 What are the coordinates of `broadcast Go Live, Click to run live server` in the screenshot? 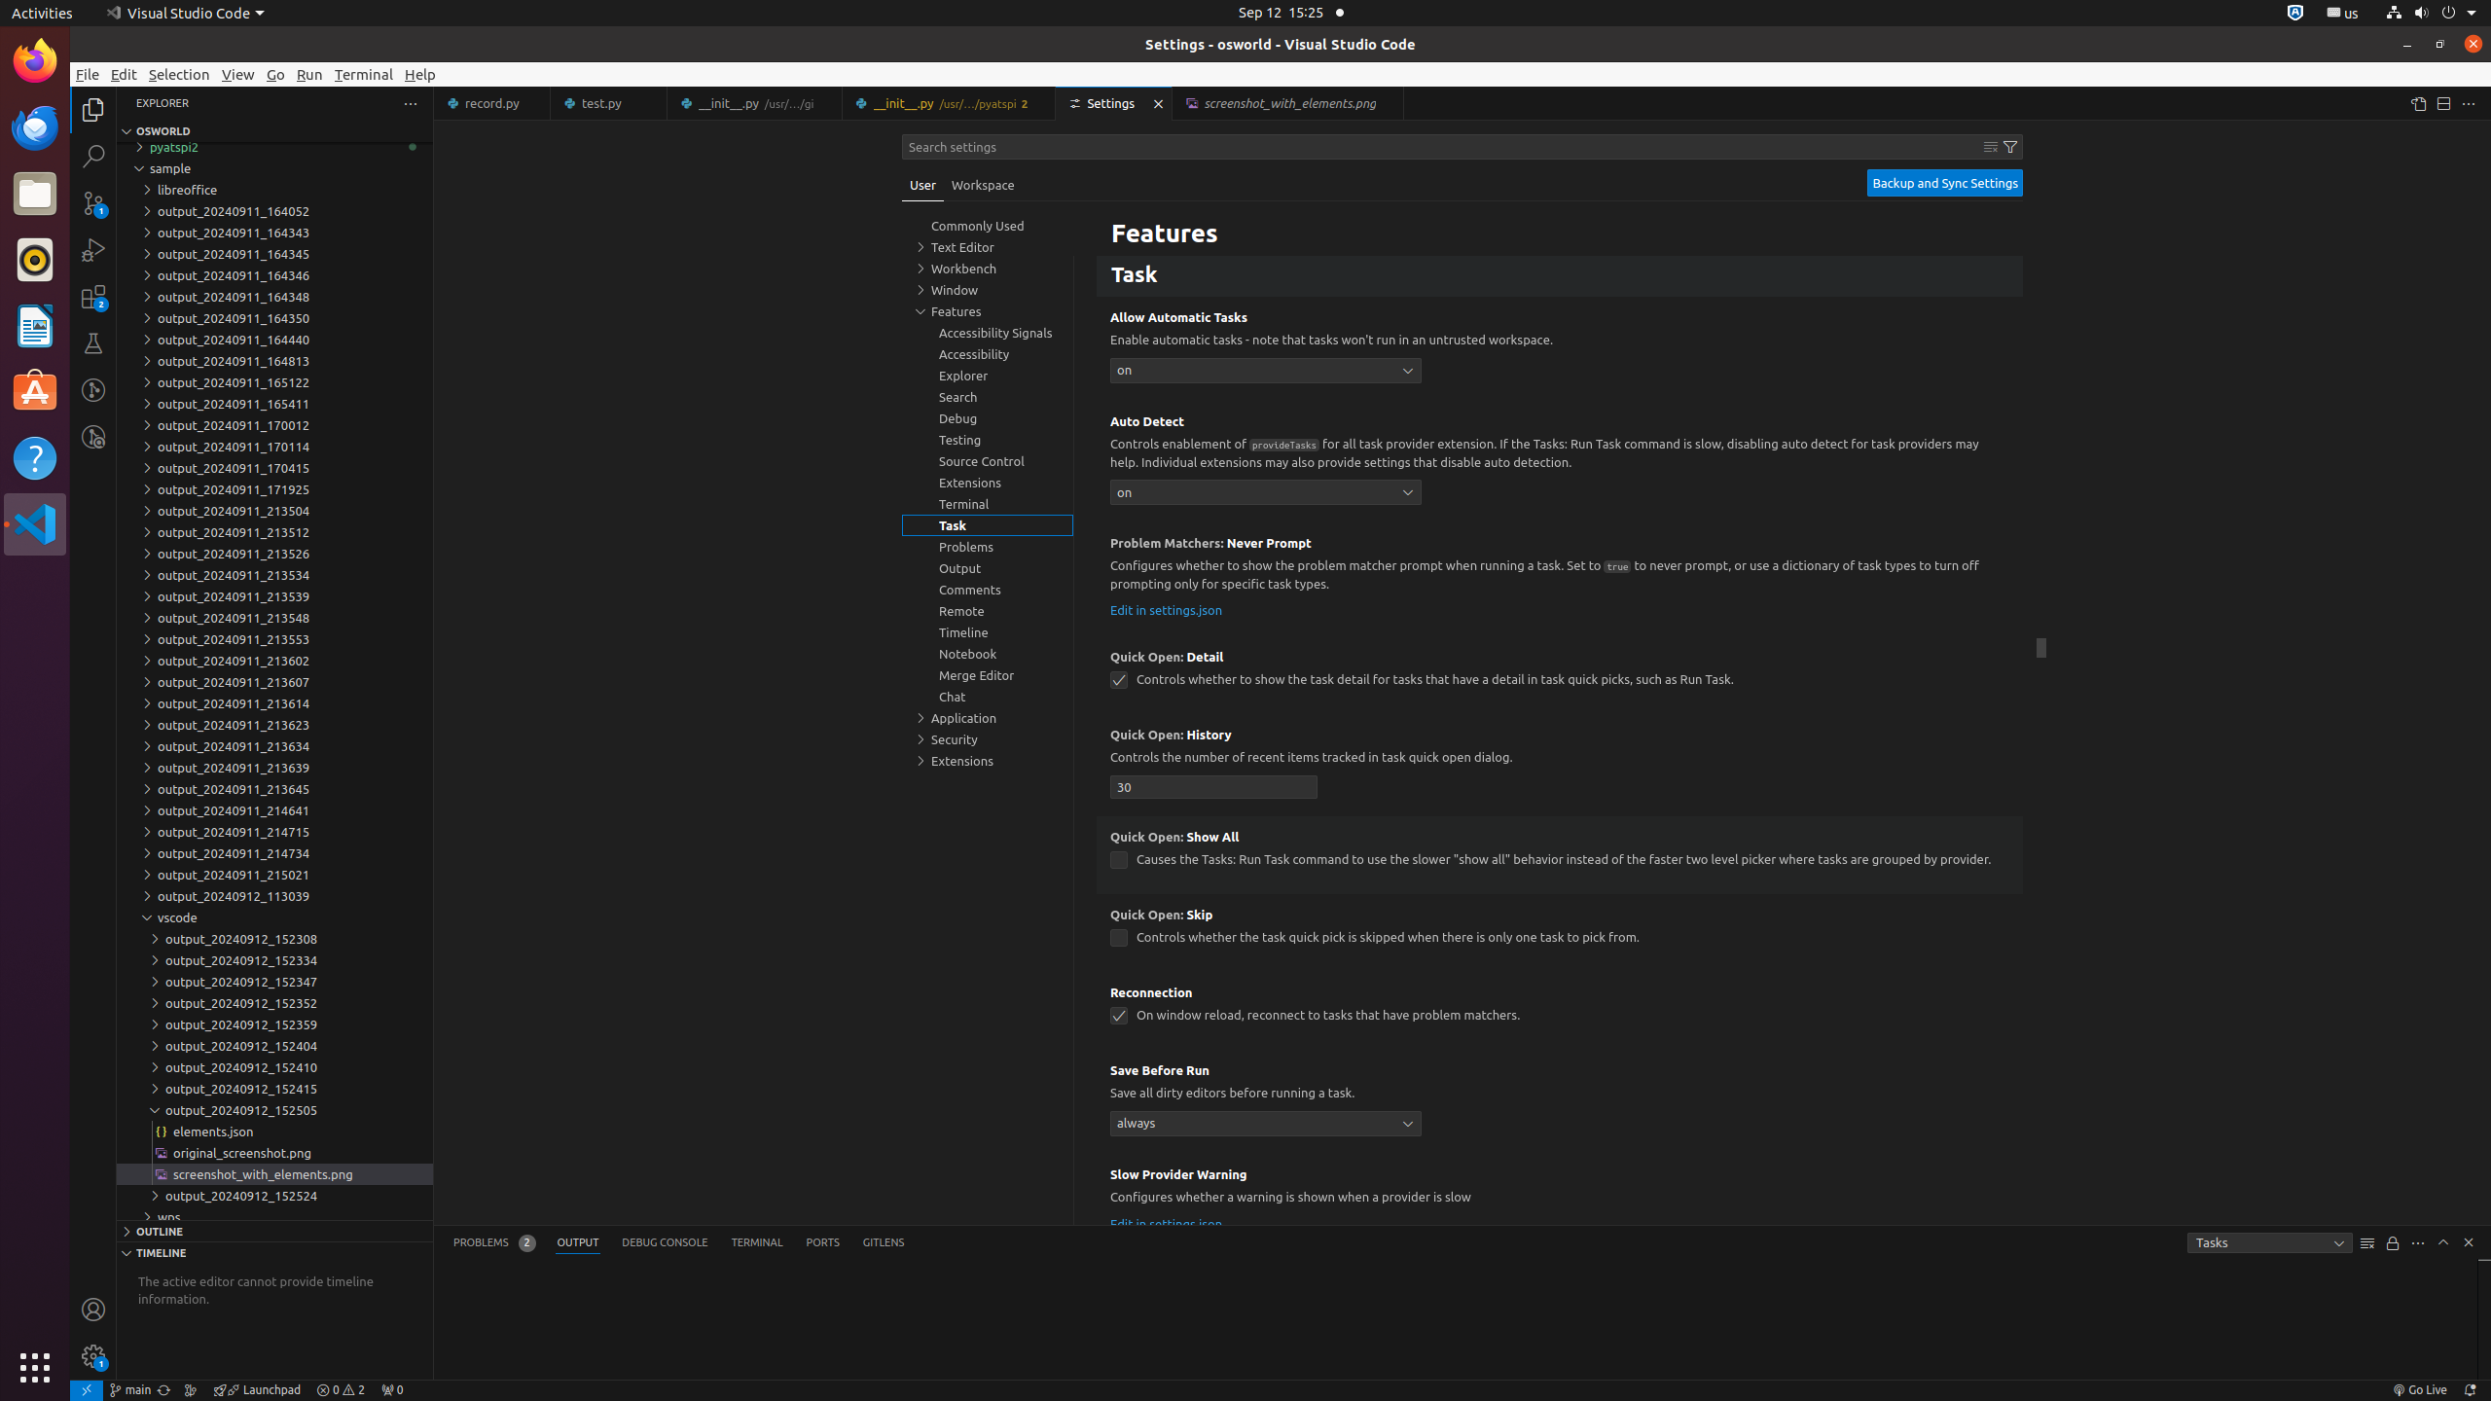 It's located at (2419, 1390).